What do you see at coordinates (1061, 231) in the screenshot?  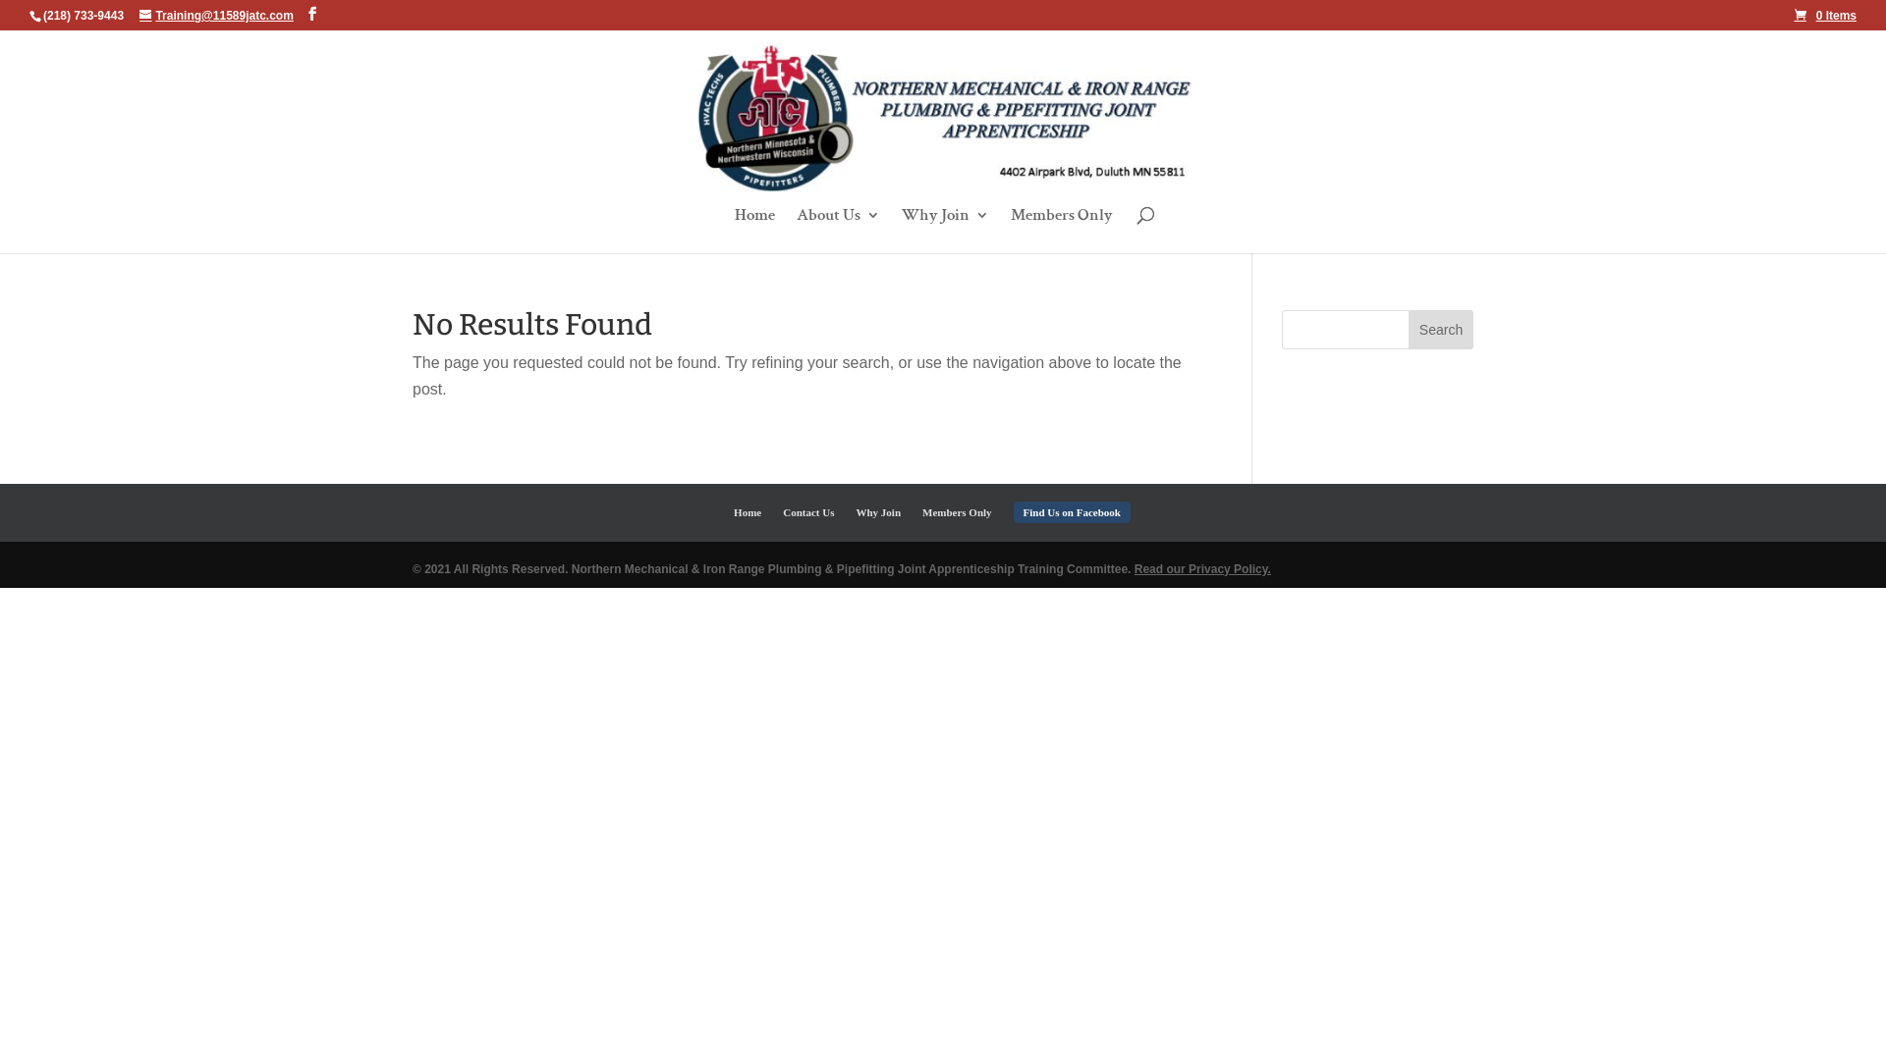 I see `Members Only` at bounding box center [1061, 231].